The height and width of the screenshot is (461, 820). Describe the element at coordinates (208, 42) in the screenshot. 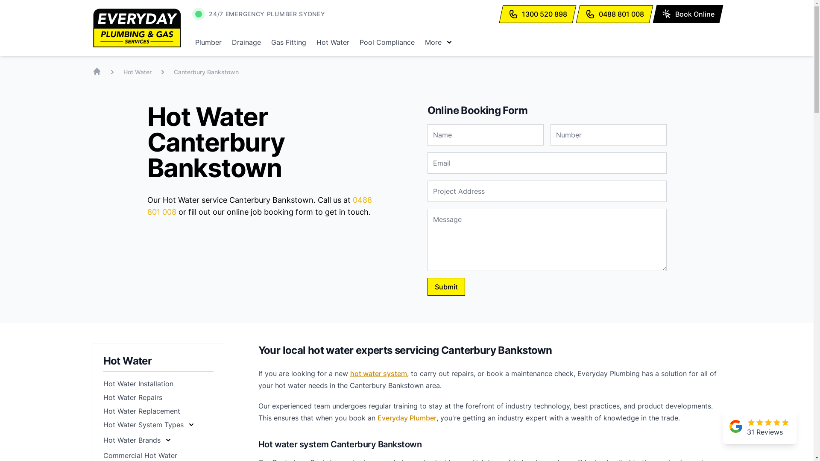

I see `Plumber` at that location.